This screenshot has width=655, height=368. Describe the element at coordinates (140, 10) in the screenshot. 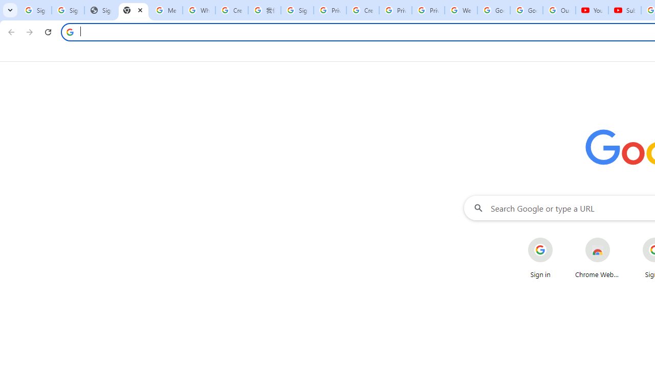

I see `Close` at that location.